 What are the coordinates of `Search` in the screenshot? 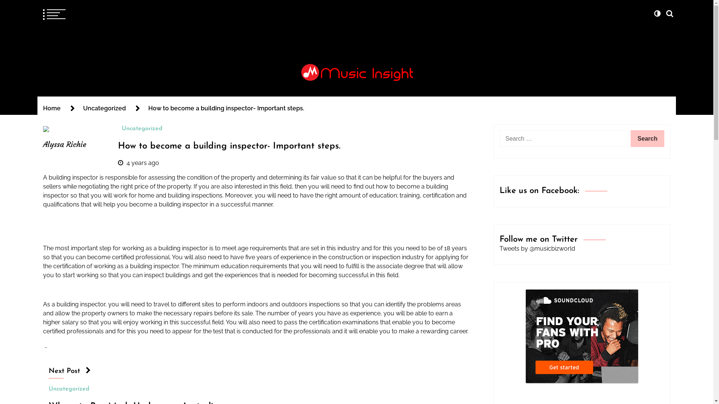 It's located at (647, 138).